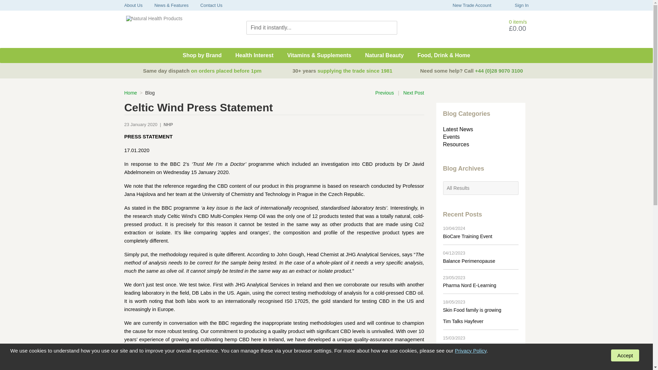  Describe the element at coordinates (150, 92) in the screenshot. I see `Blog` at that location.